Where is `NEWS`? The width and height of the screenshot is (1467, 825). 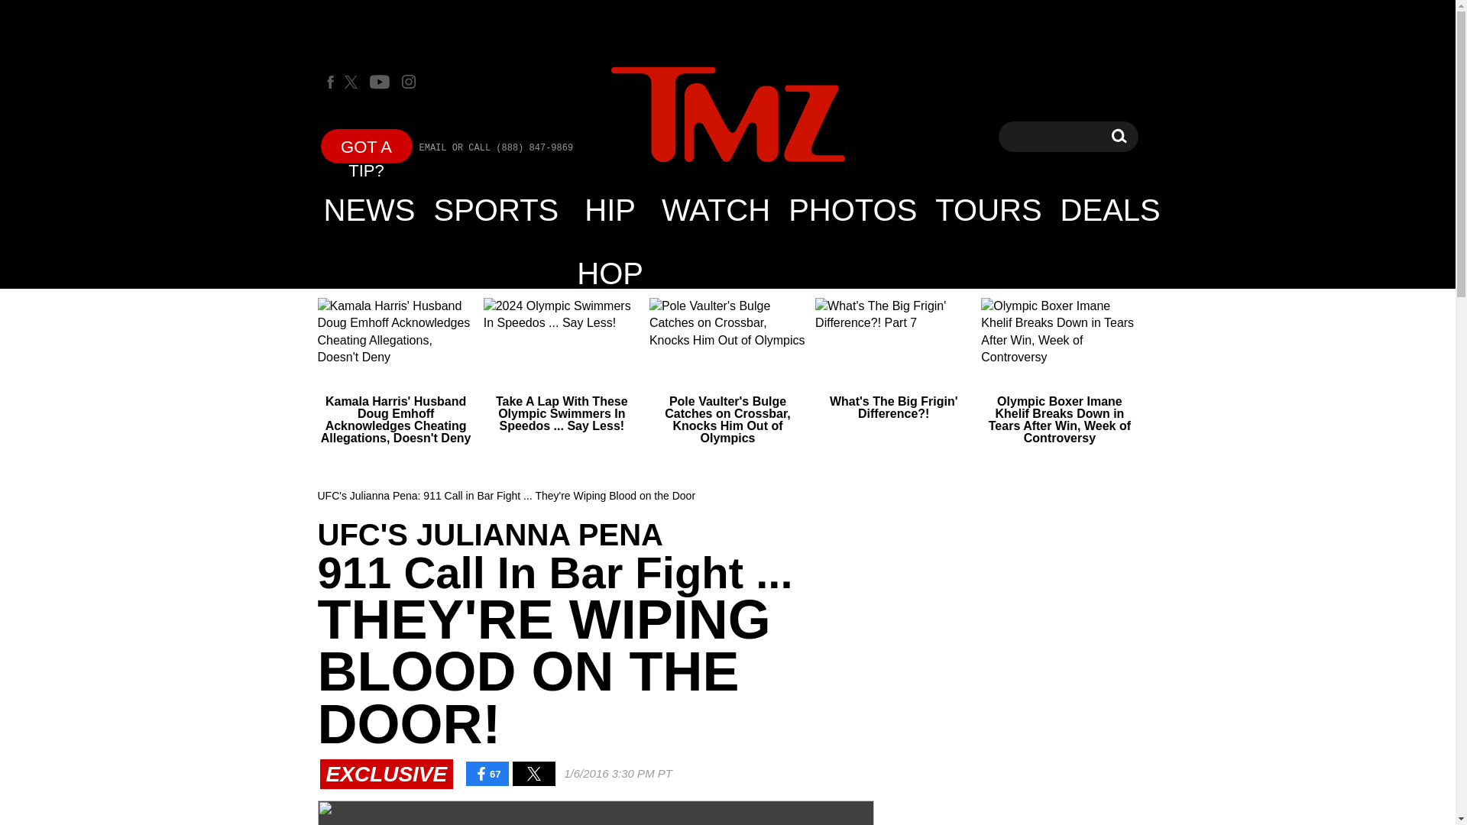 NEWS is located at coordinates (370, 209).